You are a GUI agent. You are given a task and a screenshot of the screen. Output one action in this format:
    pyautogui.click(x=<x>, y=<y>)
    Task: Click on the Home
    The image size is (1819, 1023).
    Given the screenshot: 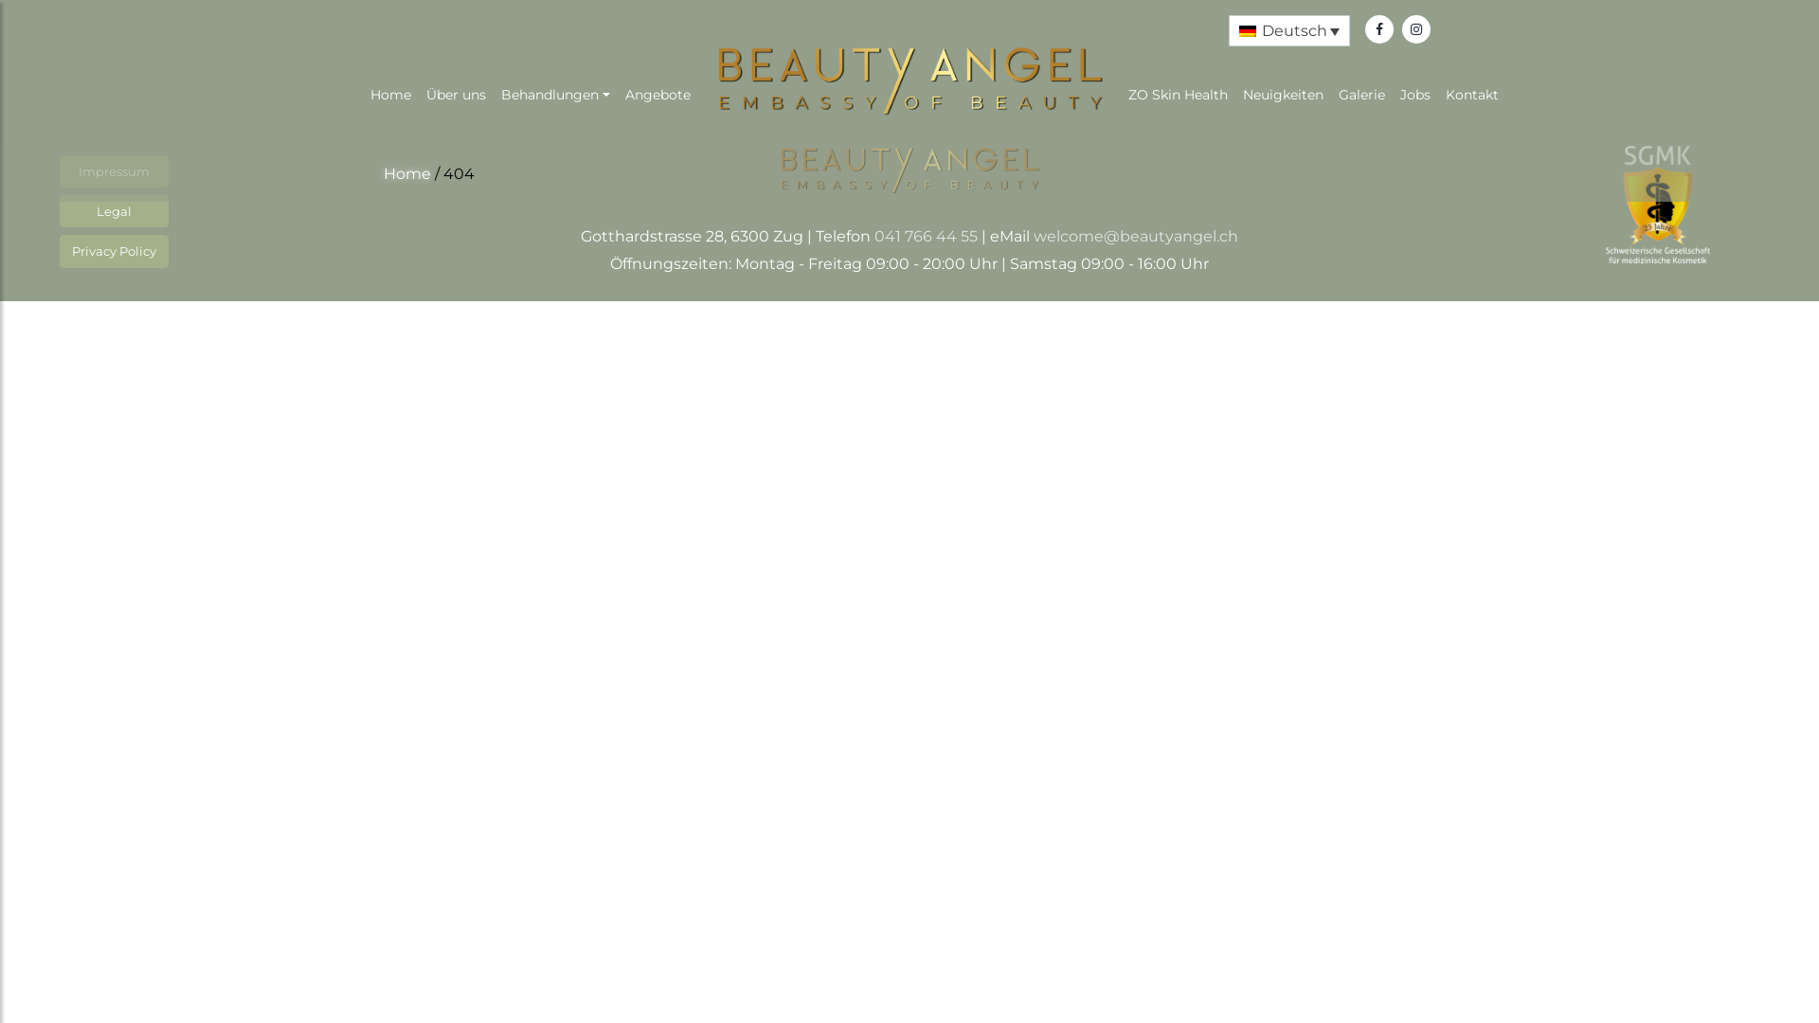 What is the action you would take?
    pyautogui.click(x=407, y=174)
    